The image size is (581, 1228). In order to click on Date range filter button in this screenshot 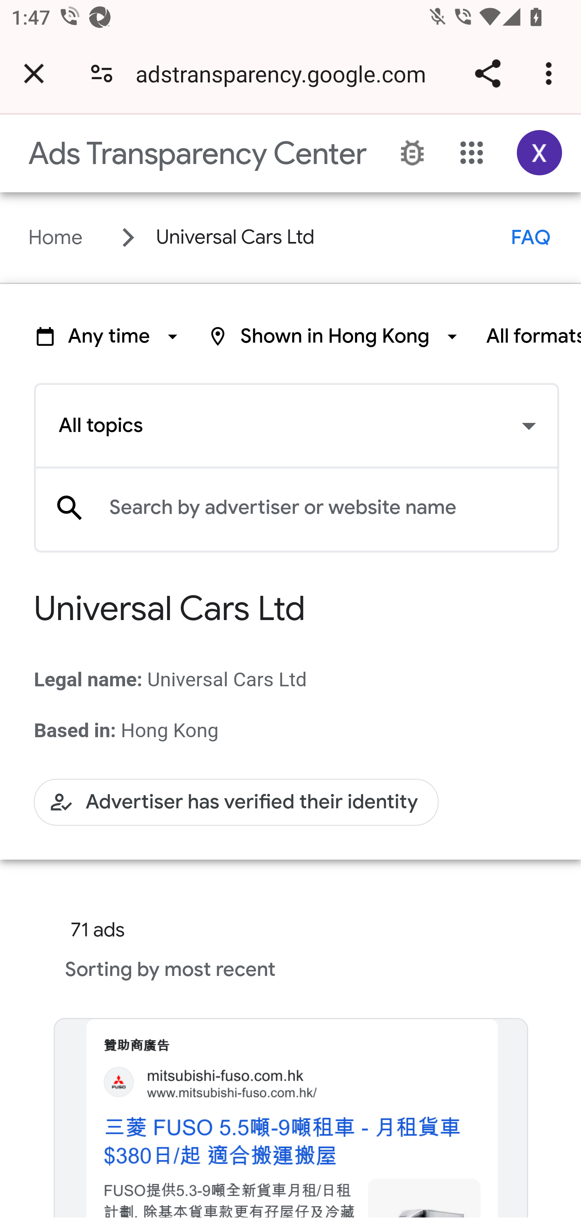, I will do `click(109, 336)`.